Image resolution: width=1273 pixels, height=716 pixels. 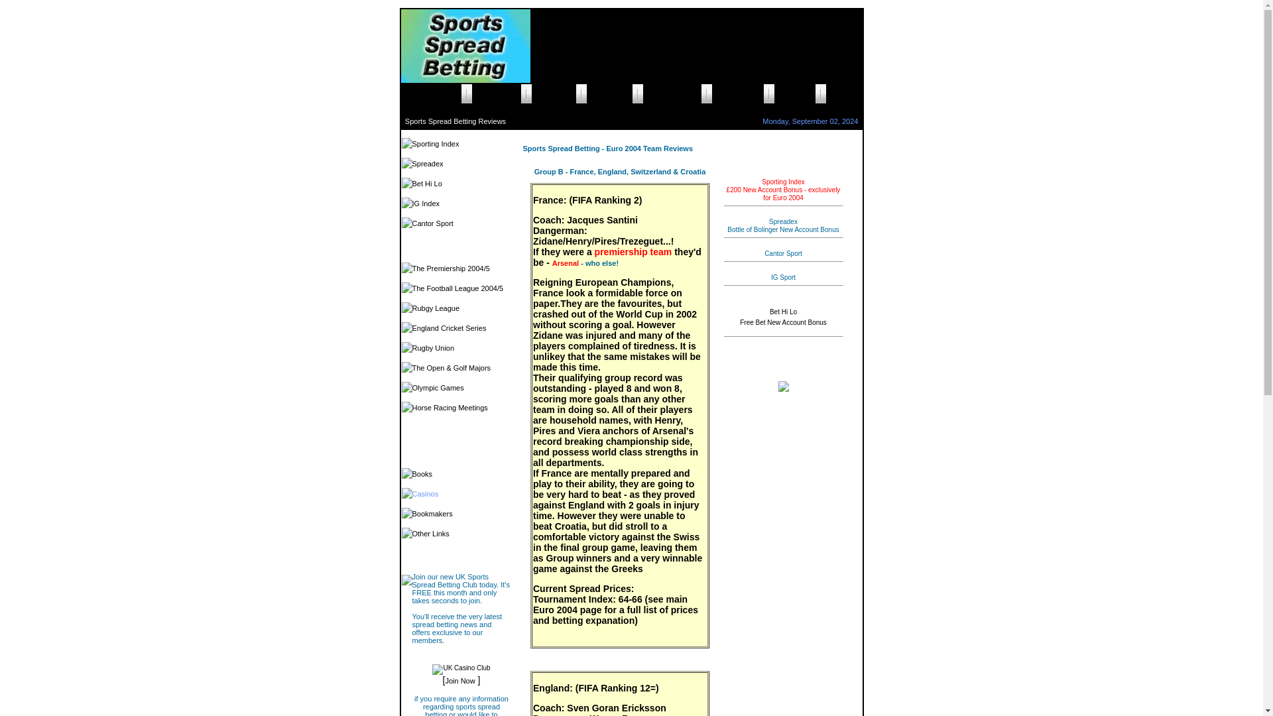 What do you see at coordinates (568, 609) in the screenshot?
I see `Euro 2004 page` at bounding box center [568, 609].